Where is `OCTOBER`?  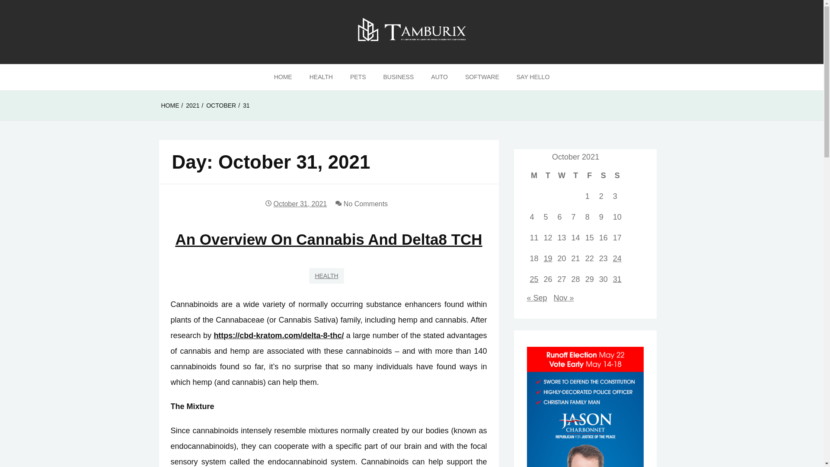 OCTOBER is located at coordinates (220, 106).